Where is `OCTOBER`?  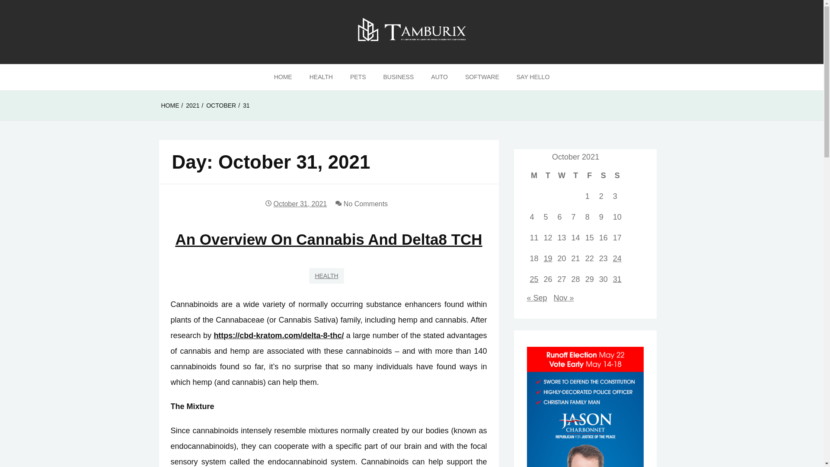 OCTOBER is located at coordinates (220, 106).